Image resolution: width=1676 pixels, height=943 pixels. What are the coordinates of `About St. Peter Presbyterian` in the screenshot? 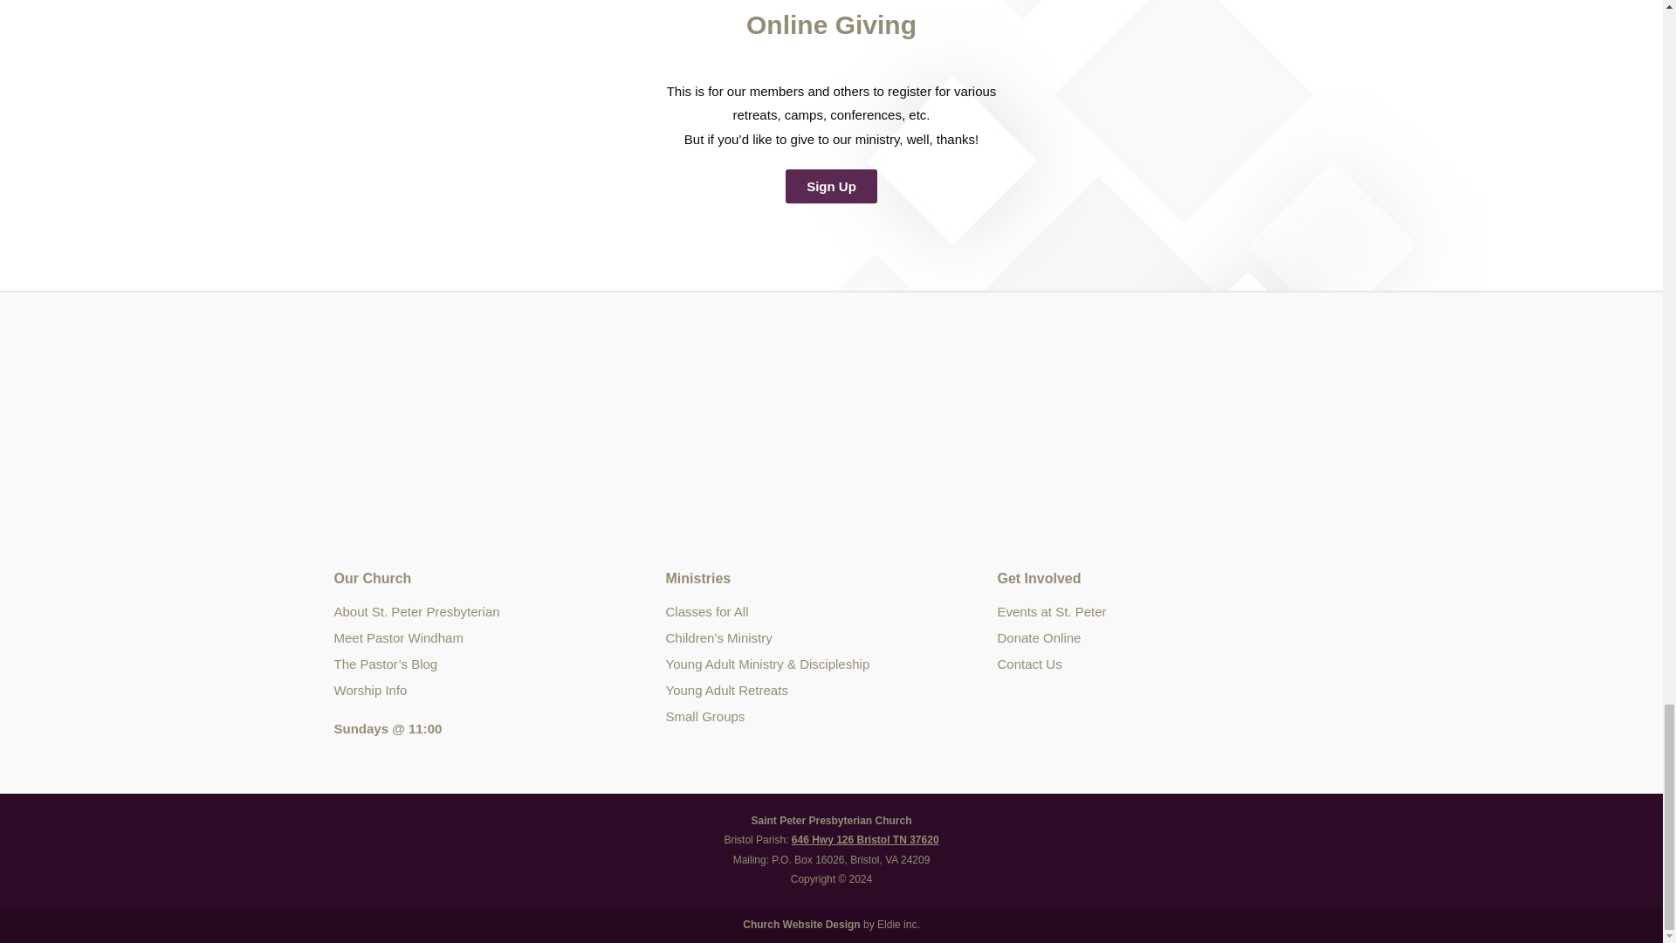 It's located at (499, 611).